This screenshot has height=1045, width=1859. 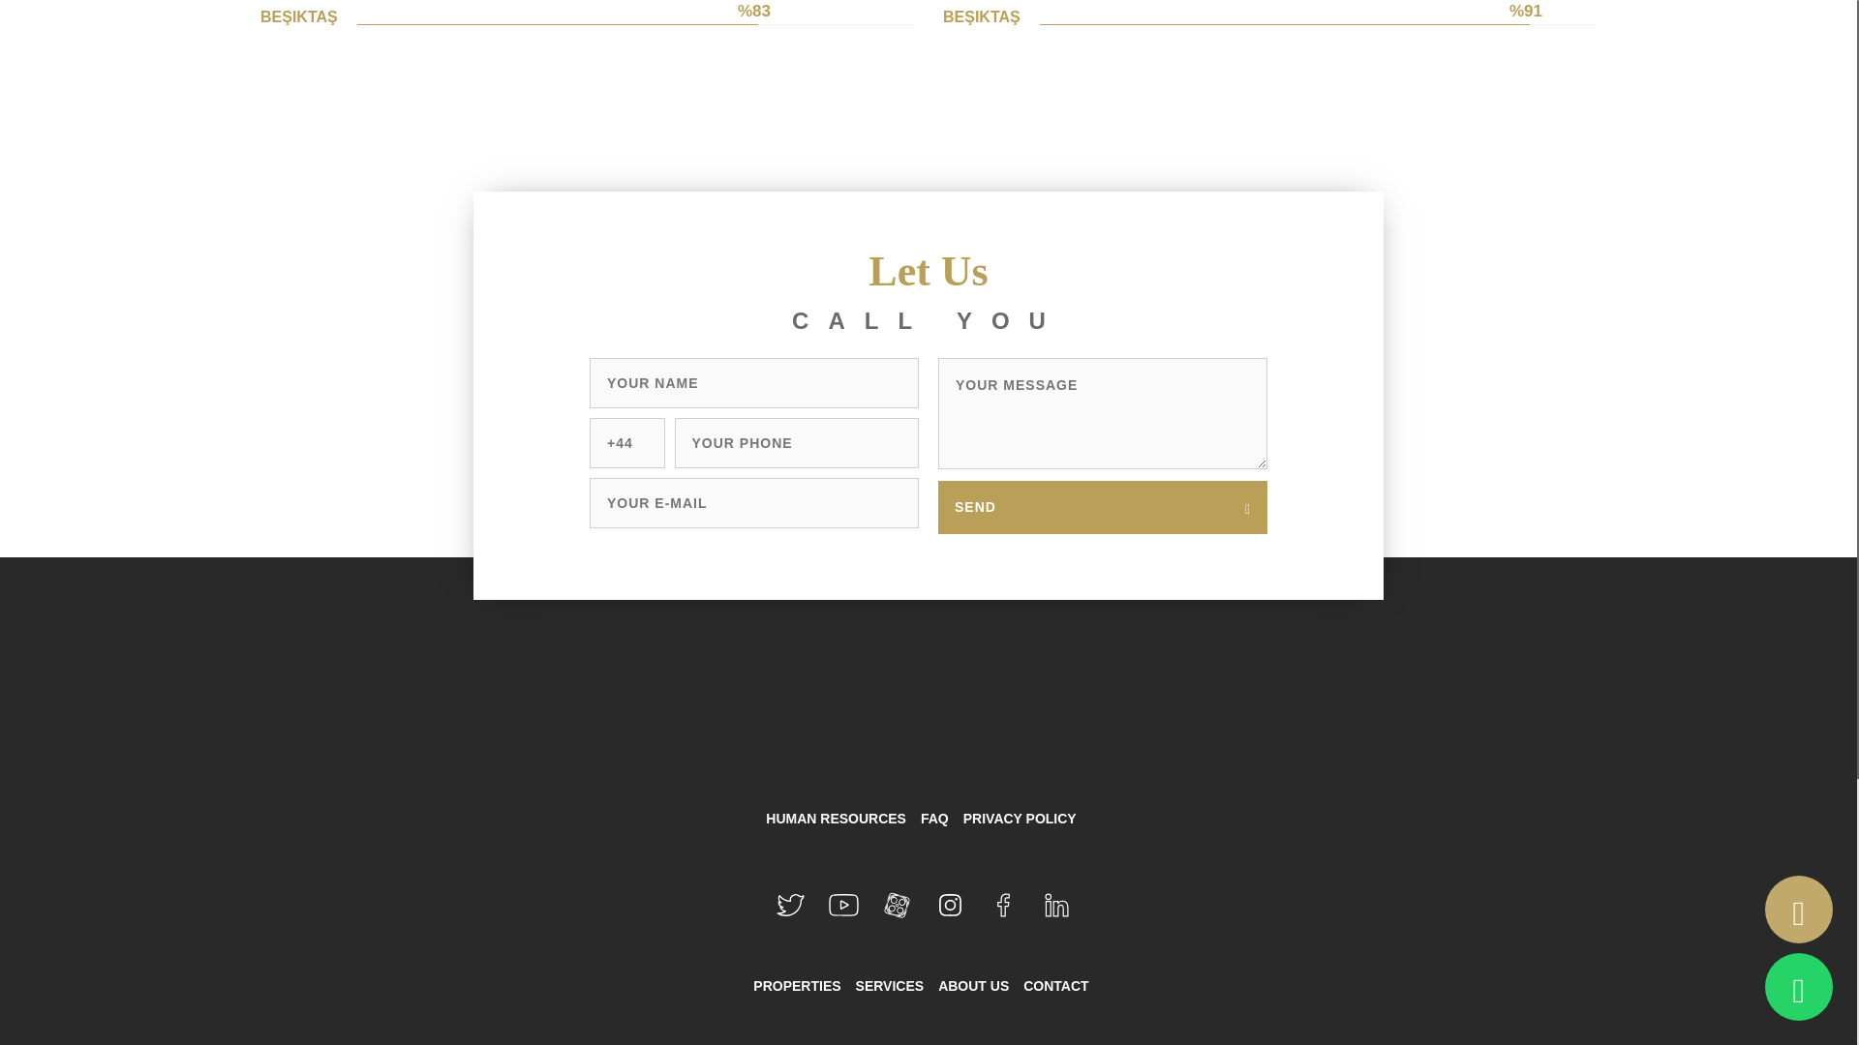 What do you see at coordinates (837, 819) in the screenshot?
I see `HUMAN RESOURCES` at bounding box center [837, 819].